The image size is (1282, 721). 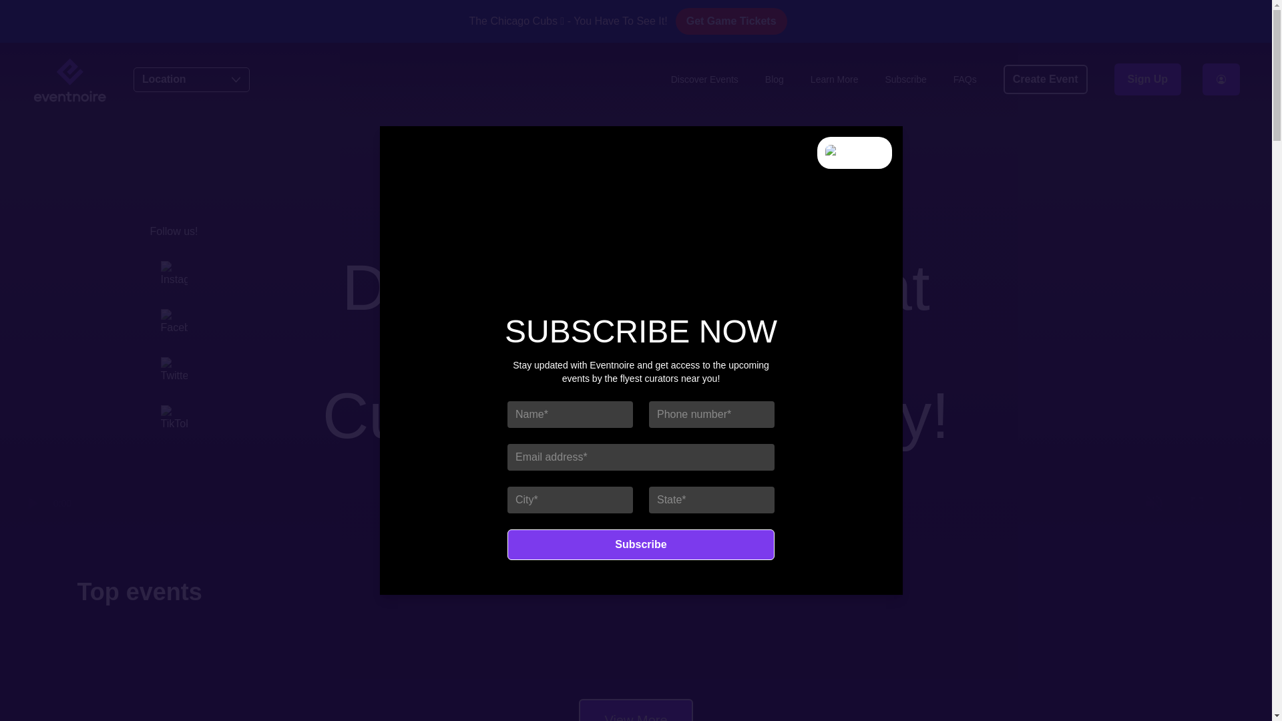 What do you see at coordinates (636, 493) in the screenshot?
I see `Find your next event` at bounding box center [636, 493].